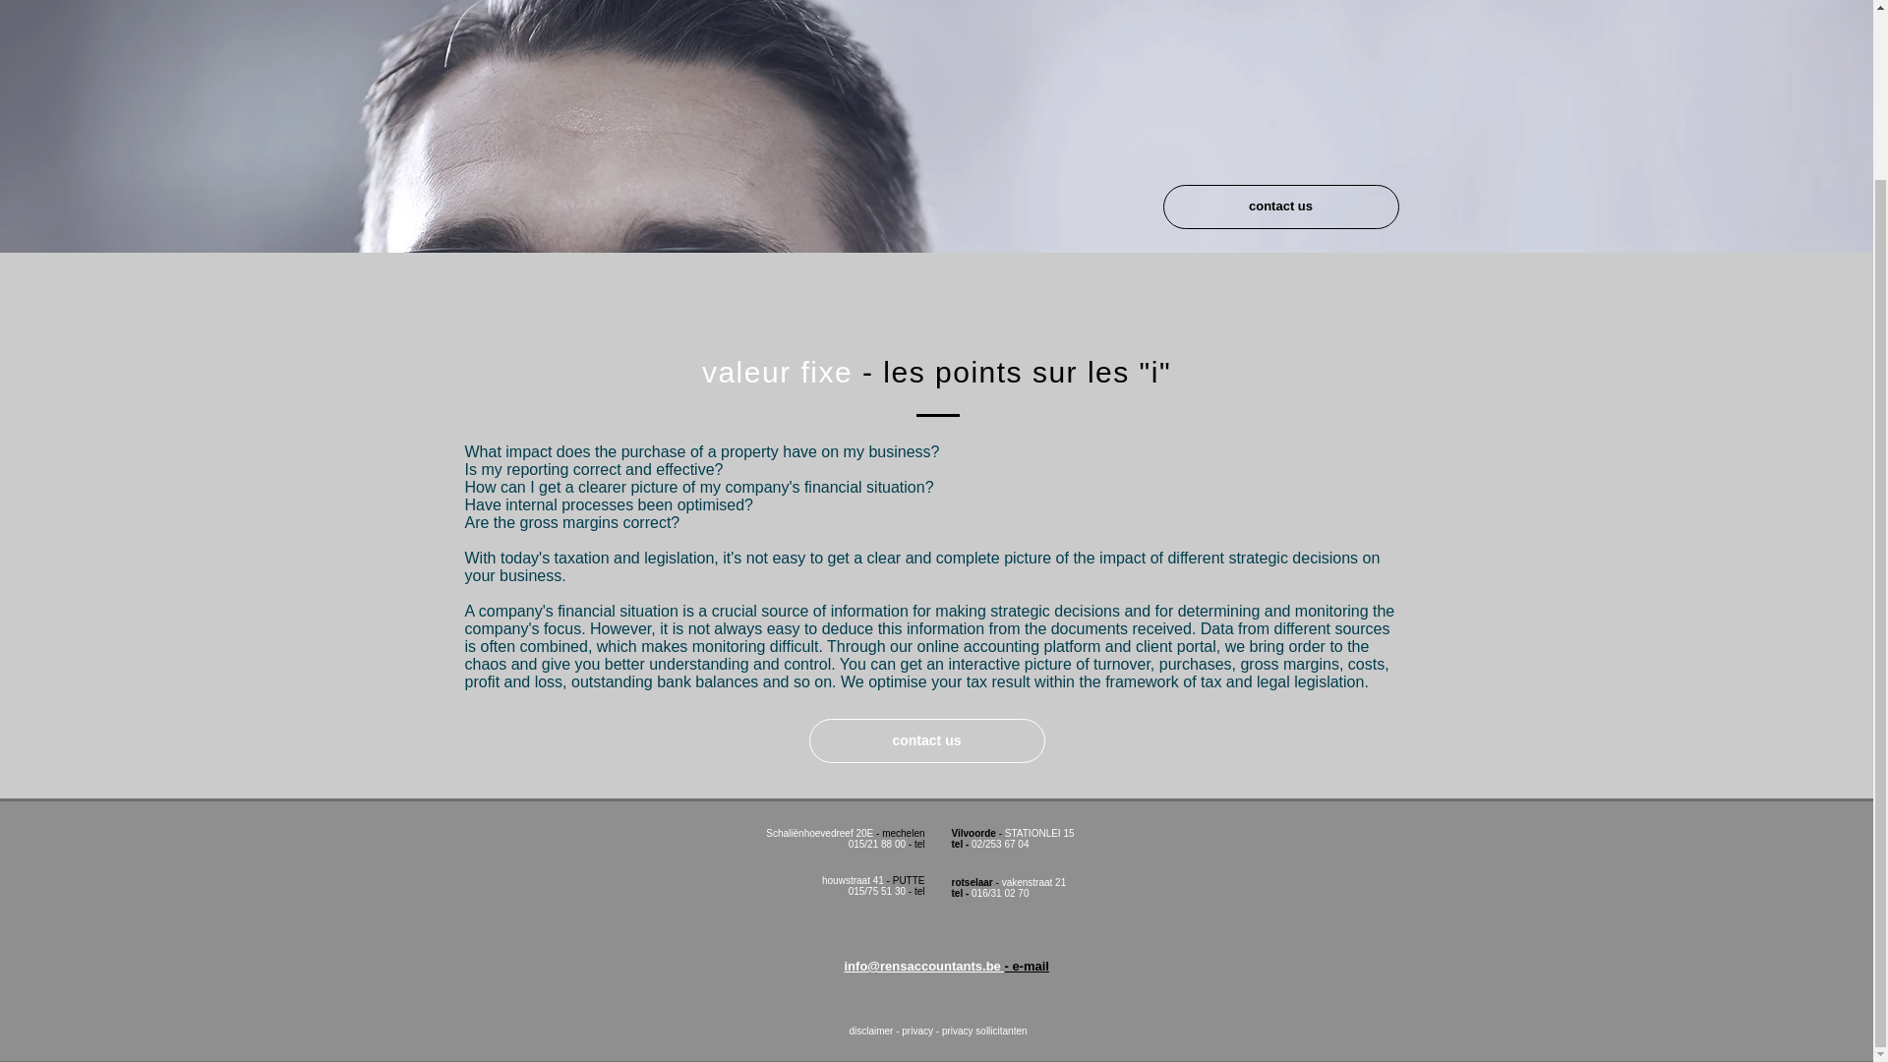  I want to click on STATIONLEI 15, so click(1038, 834).